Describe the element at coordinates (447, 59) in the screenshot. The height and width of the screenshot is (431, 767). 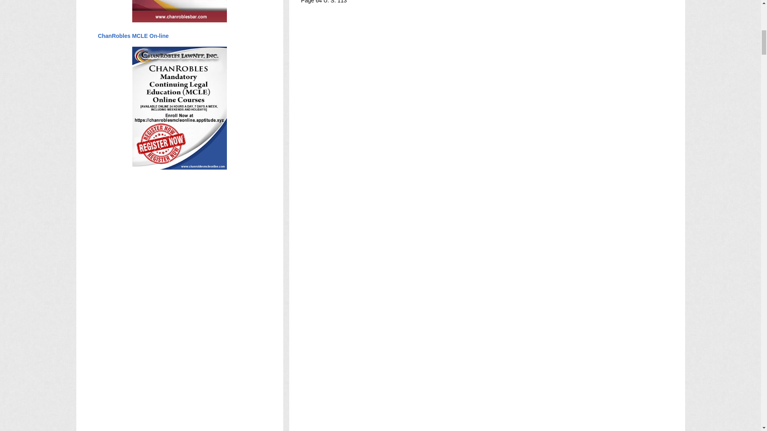
I see `Advertisement` at that location.